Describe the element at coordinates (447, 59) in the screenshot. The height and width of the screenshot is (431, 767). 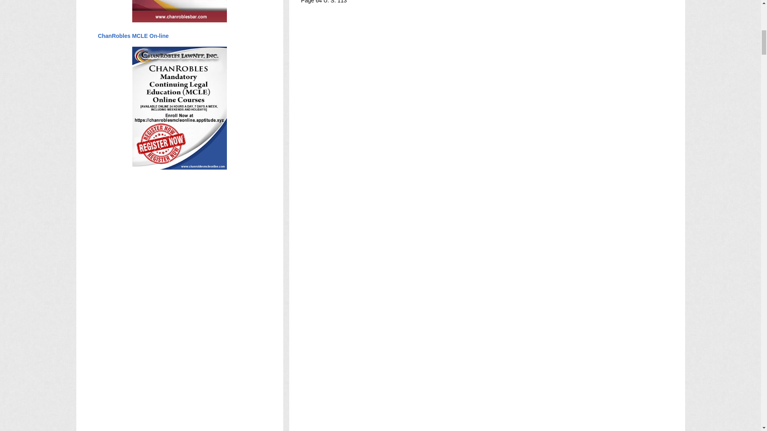
I see `Advertisement` at that location.